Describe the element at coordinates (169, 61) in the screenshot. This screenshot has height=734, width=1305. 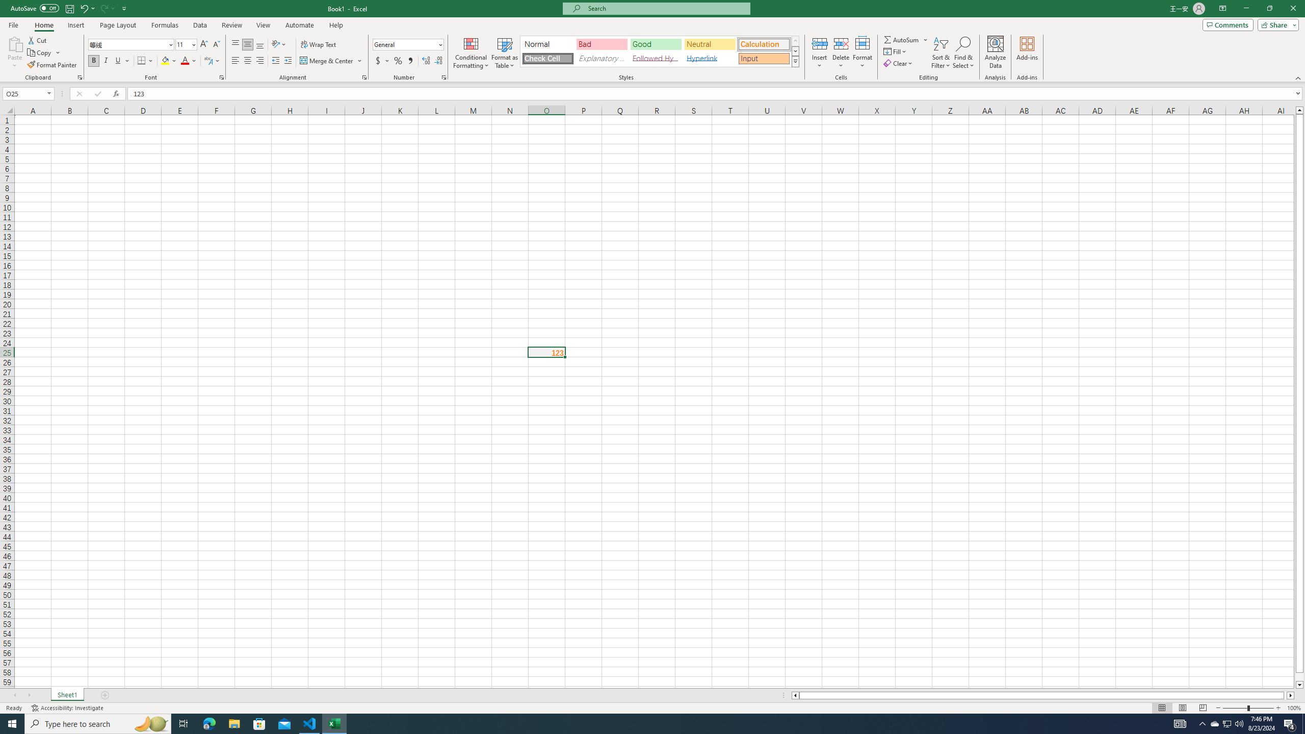
I see `Fill Color` at that location.